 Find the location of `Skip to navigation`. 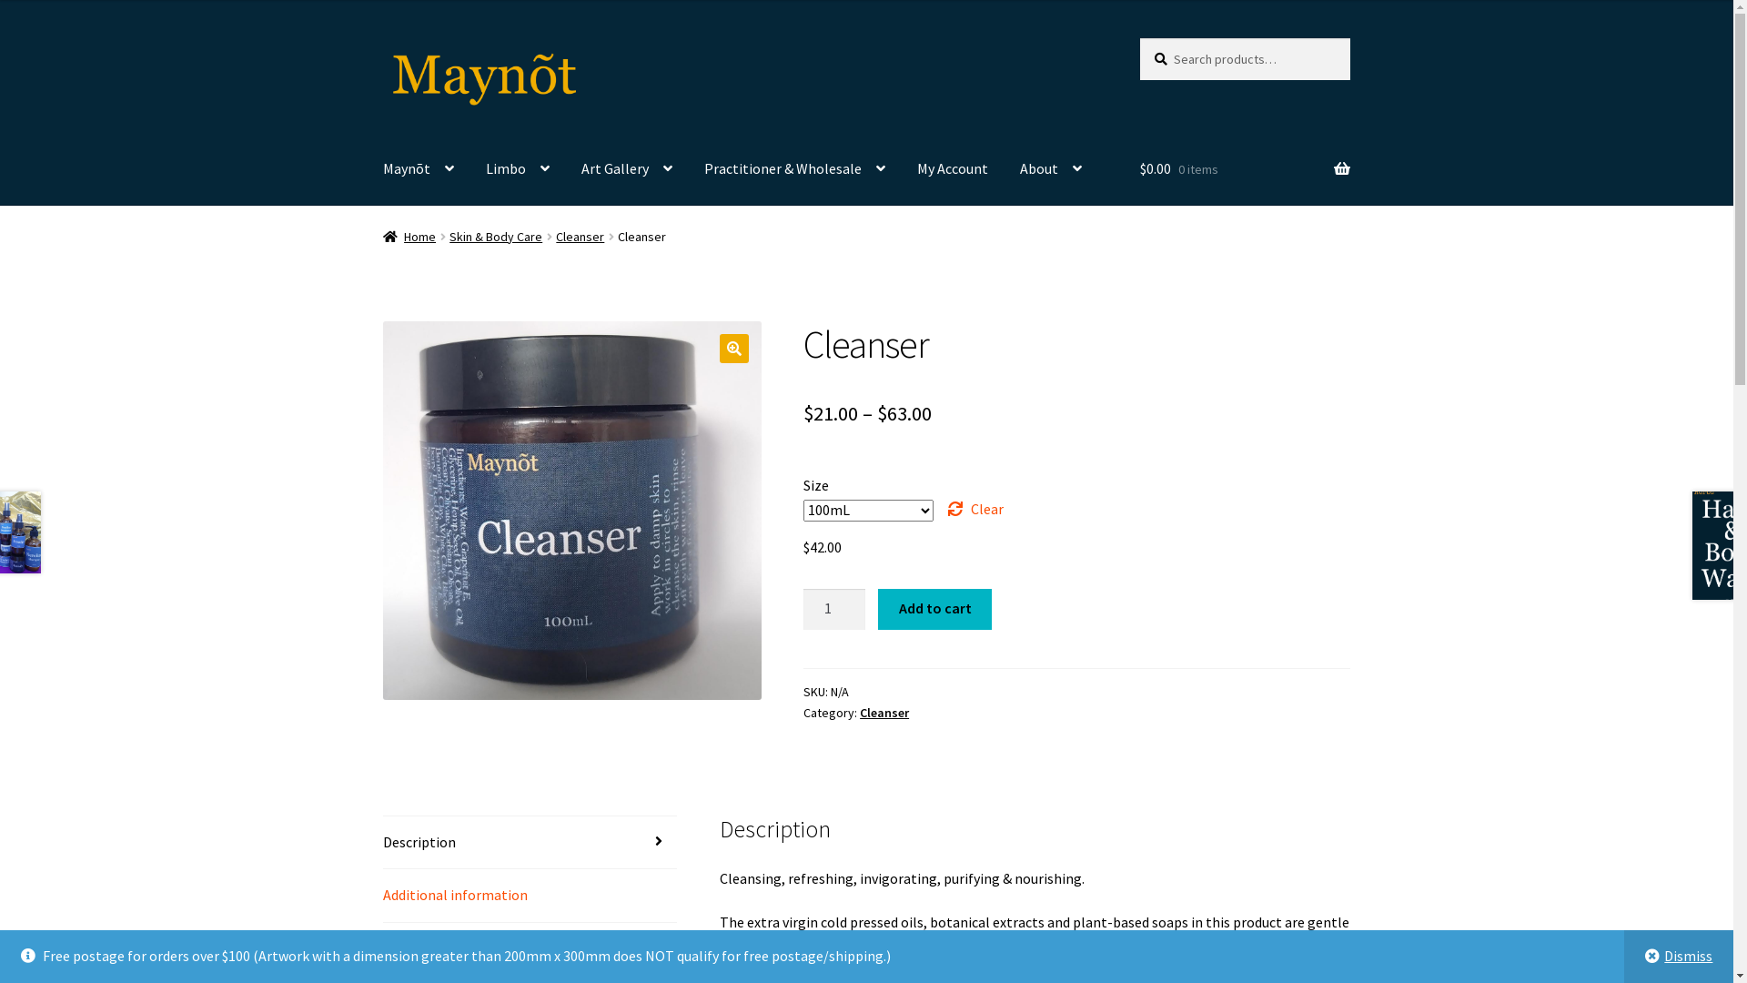

Skip to navigation is located at coordinates (382, 38).